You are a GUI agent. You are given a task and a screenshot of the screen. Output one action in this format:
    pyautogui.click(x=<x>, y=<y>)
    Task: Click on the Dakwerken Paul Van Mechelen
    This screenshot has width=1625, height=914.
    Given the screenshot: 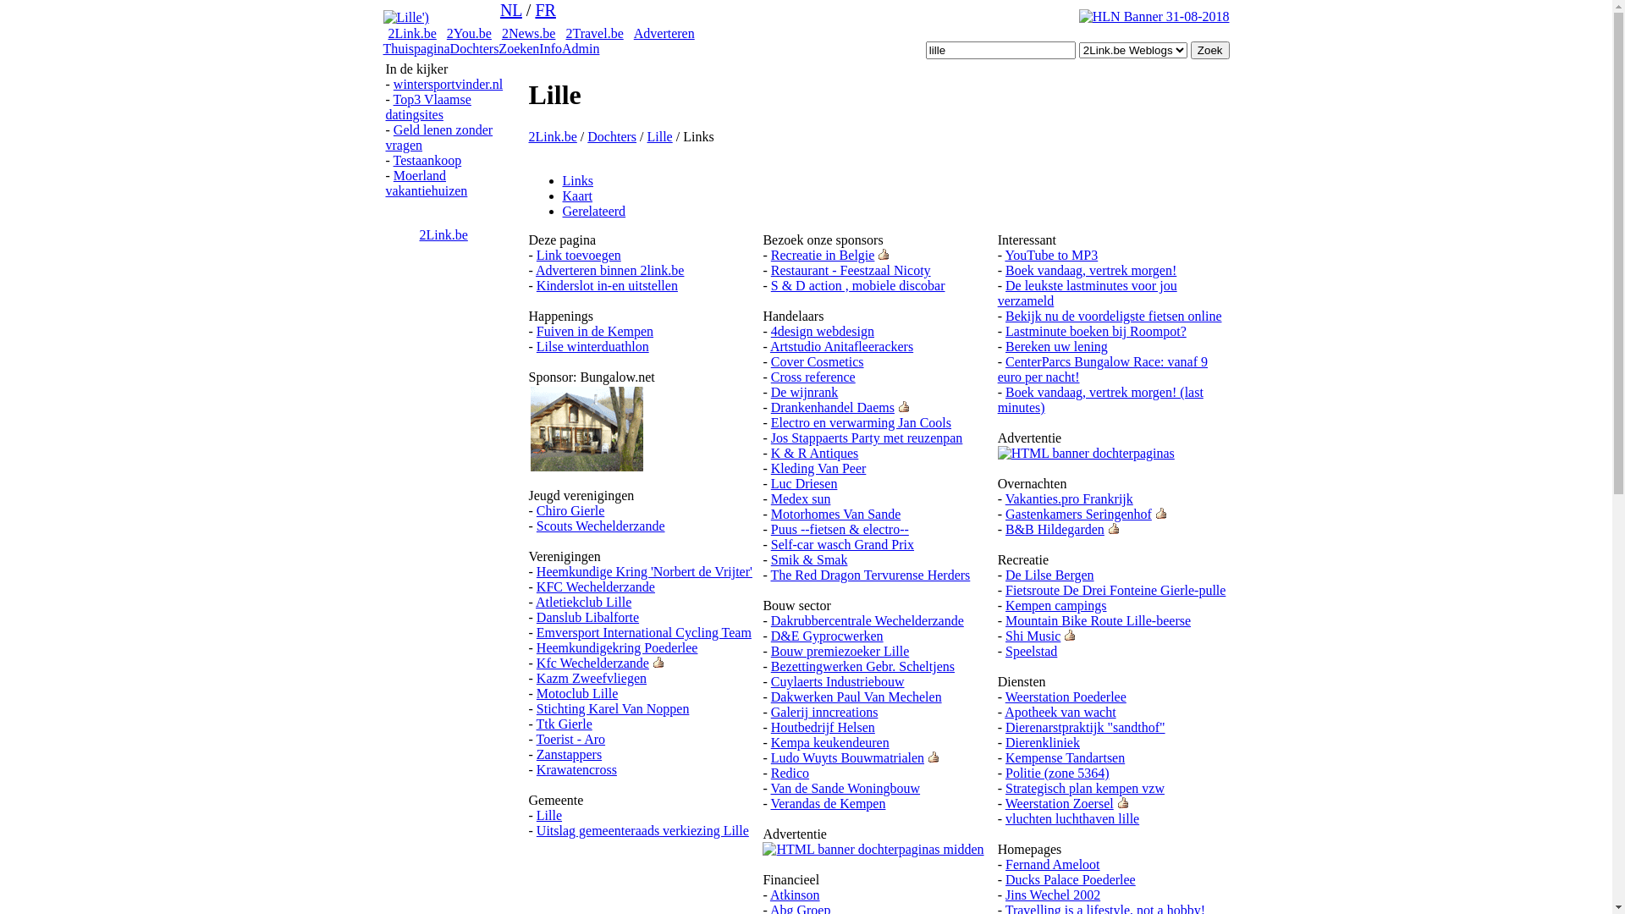 What is the action you would take?
    pyautogui.click(x=857, y=697)
    